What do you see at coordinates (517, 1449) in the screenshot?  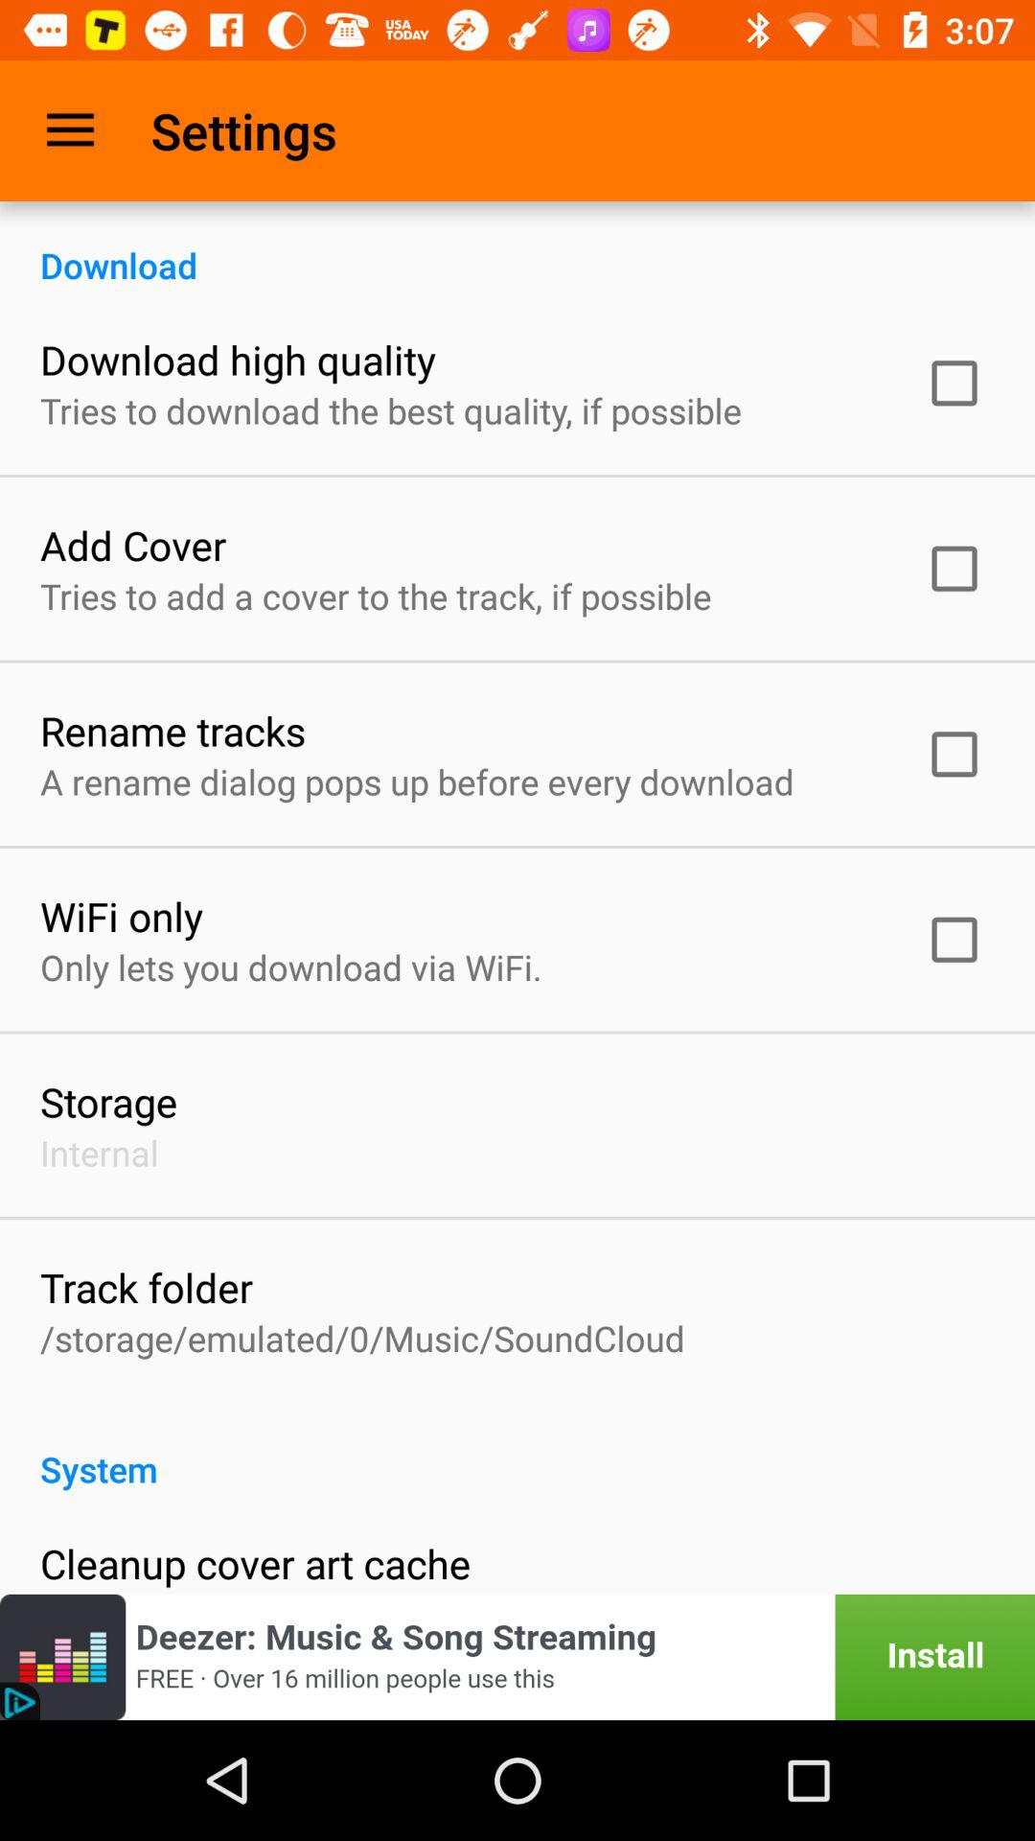 I see `turn off icon below storage emulated 0 item` at bounding box center [517, 1449].